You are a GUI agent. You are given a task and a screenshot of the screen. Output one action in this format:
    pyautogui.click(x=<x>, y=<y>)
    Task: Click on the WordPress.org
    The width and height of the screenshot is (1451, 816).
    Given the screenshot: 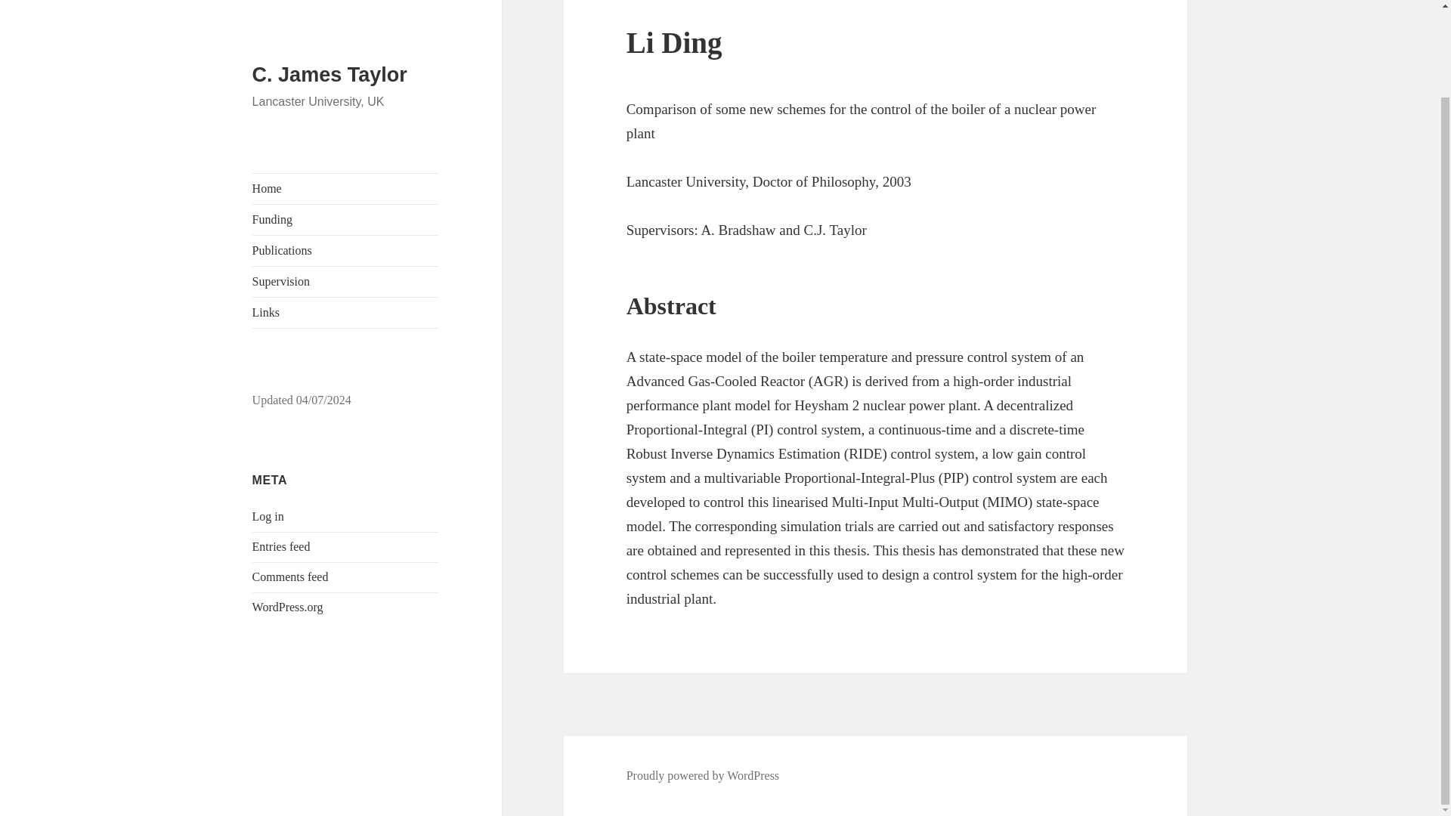 What is the action you would take?
    pyautogui.click(x=288, y=508)
    